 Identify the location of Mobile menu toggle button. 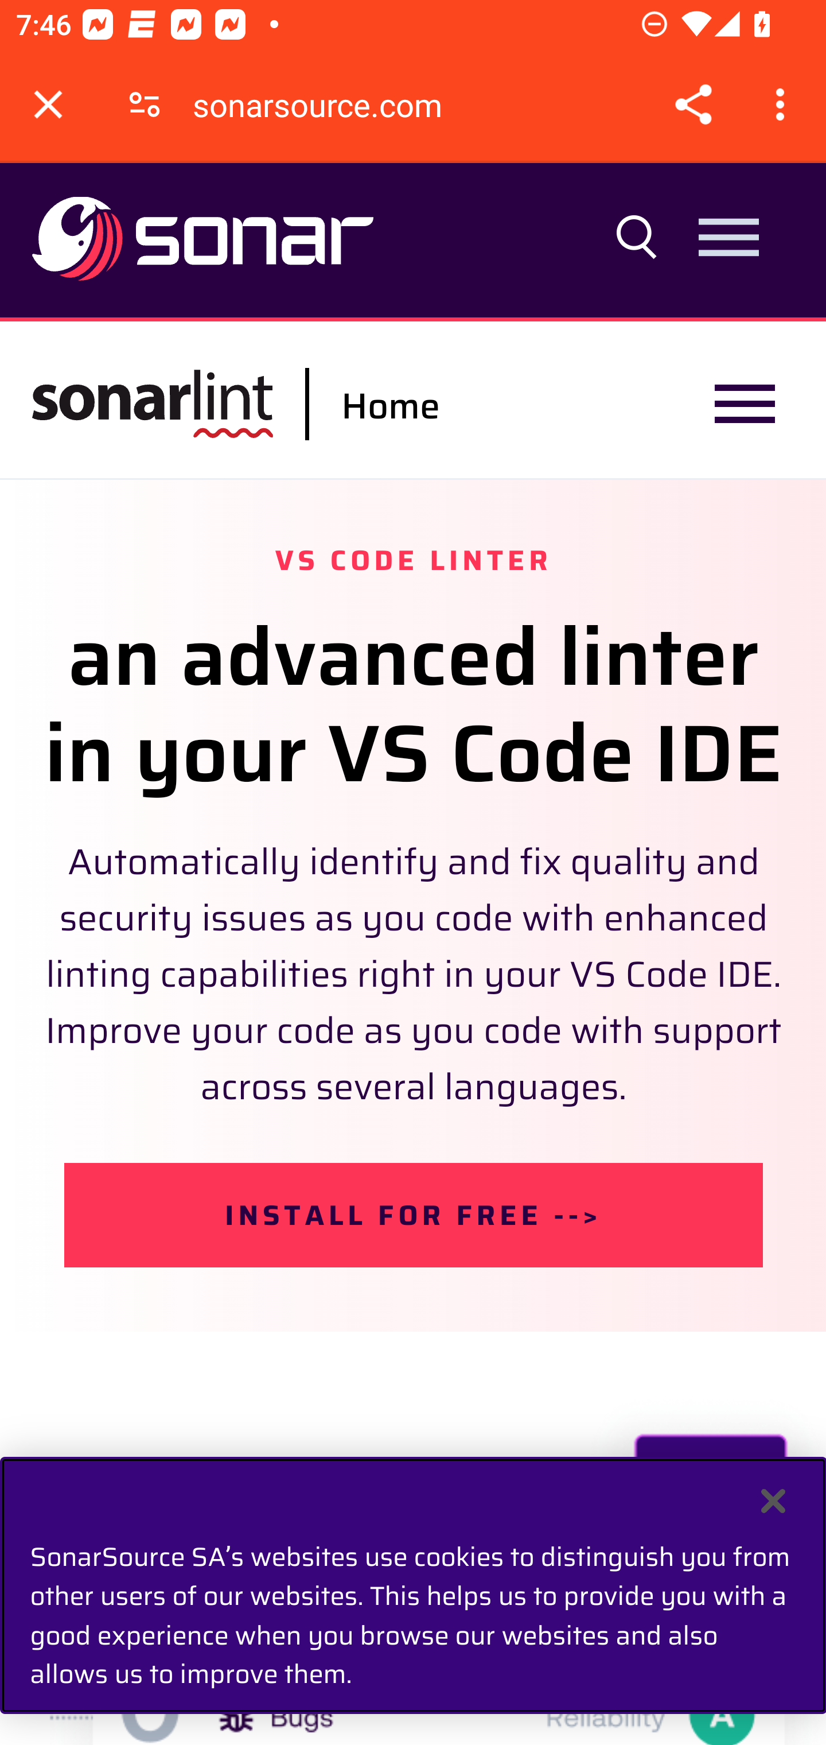
(745, 404).